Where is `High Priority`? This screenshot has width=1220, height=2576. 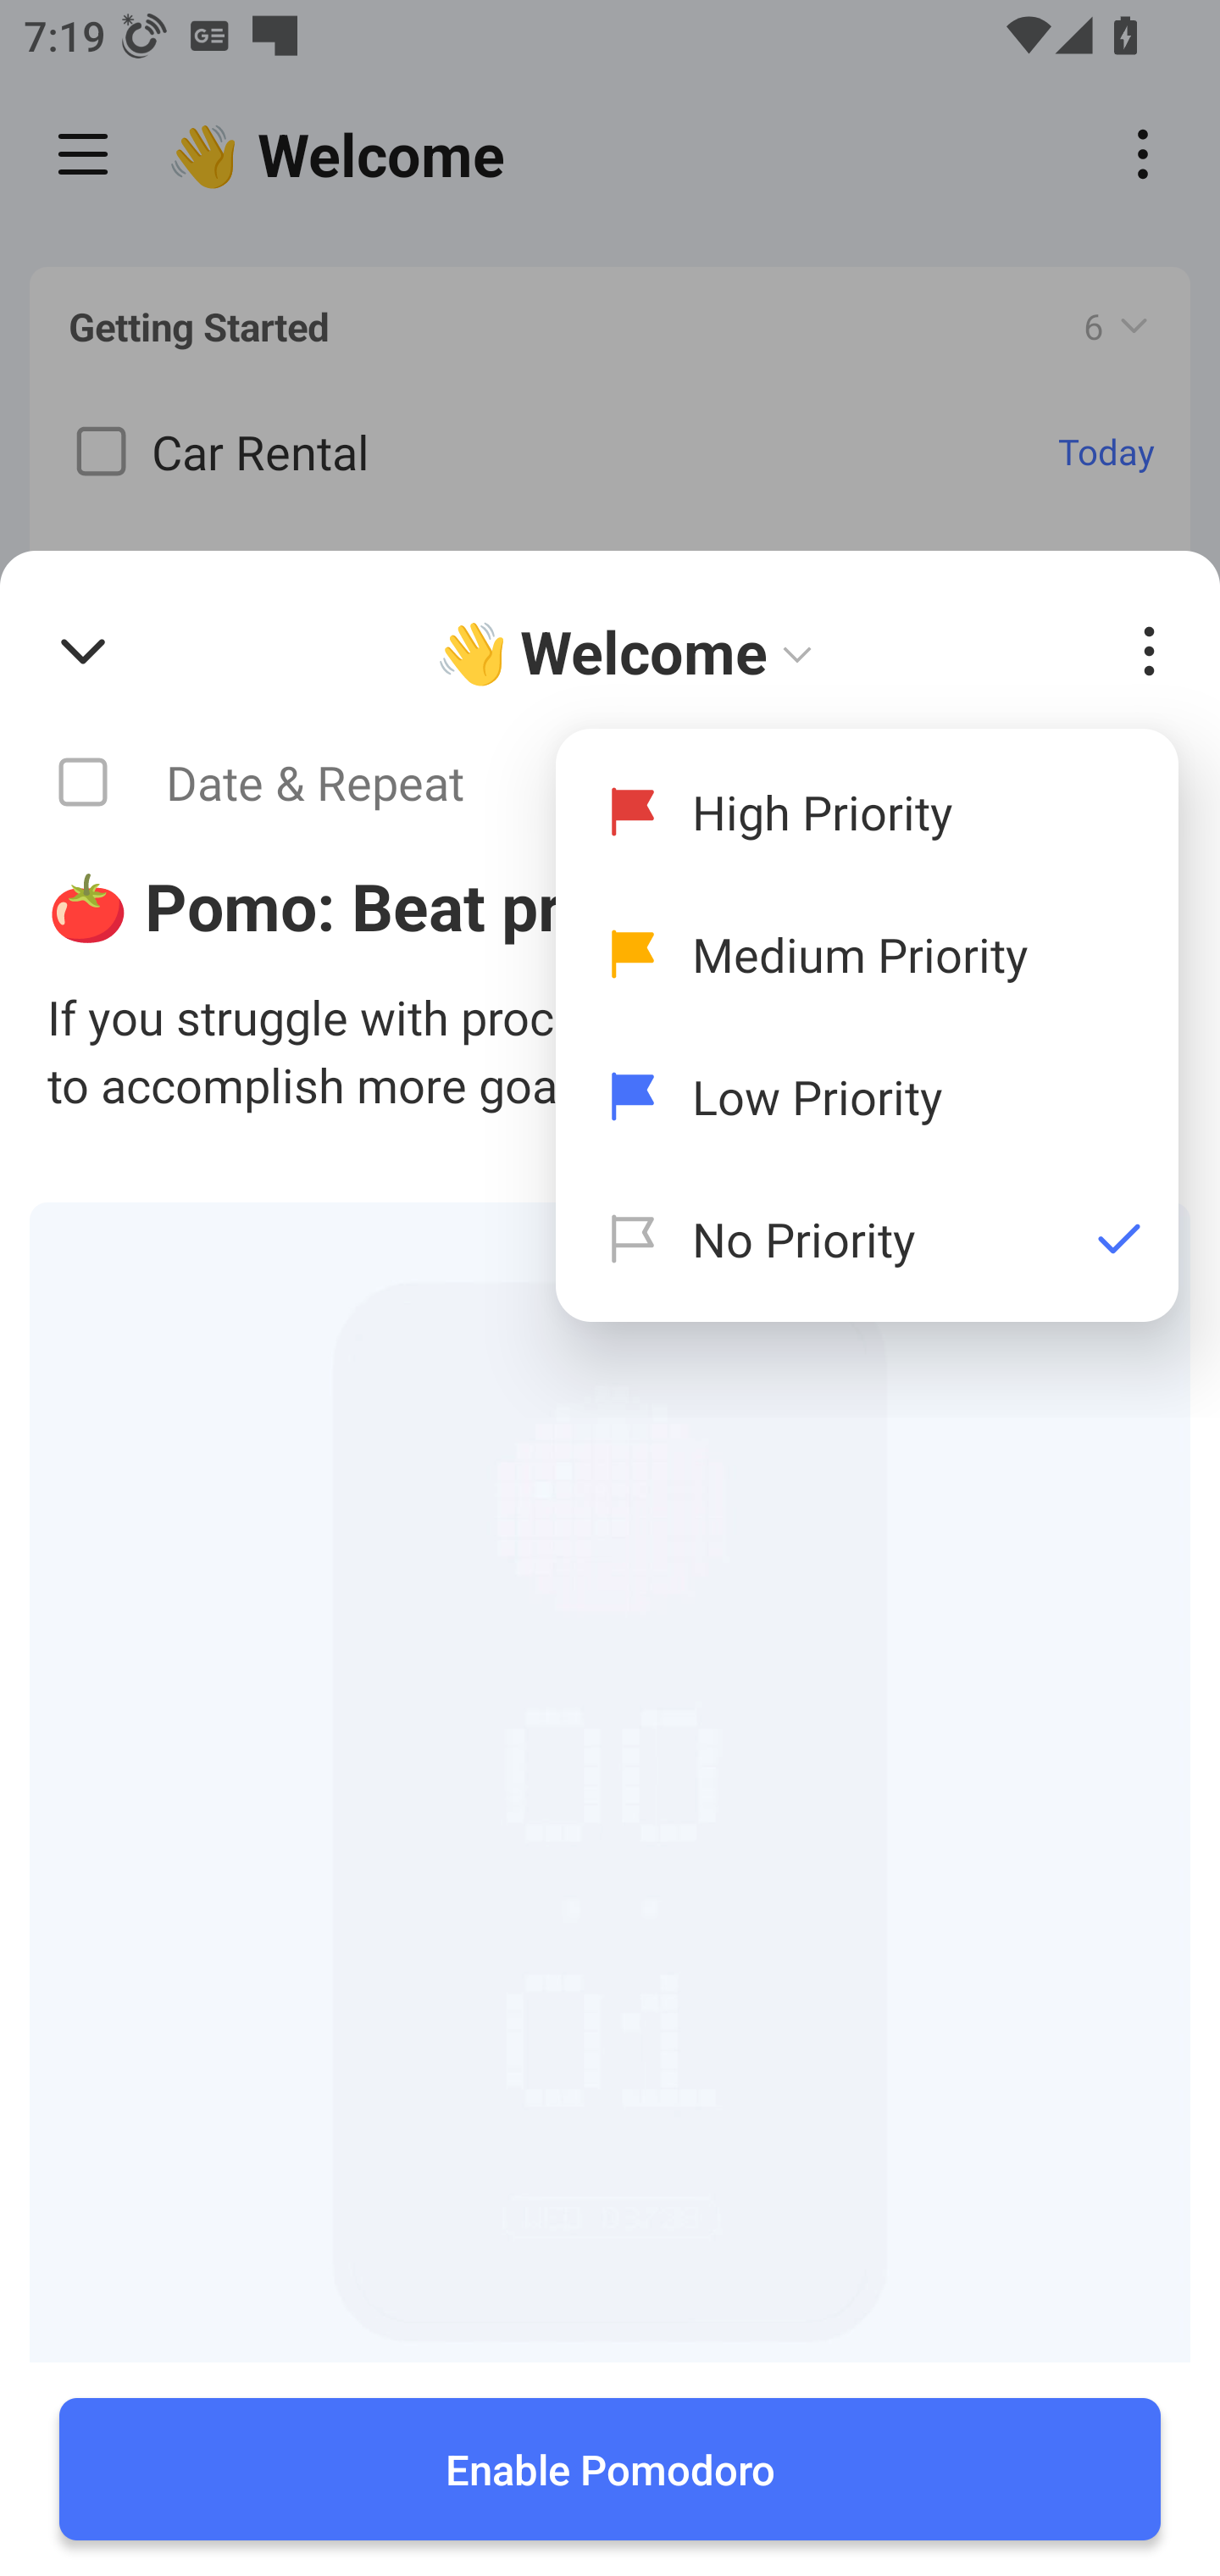 High Priority is located at coordinates (868, 812).